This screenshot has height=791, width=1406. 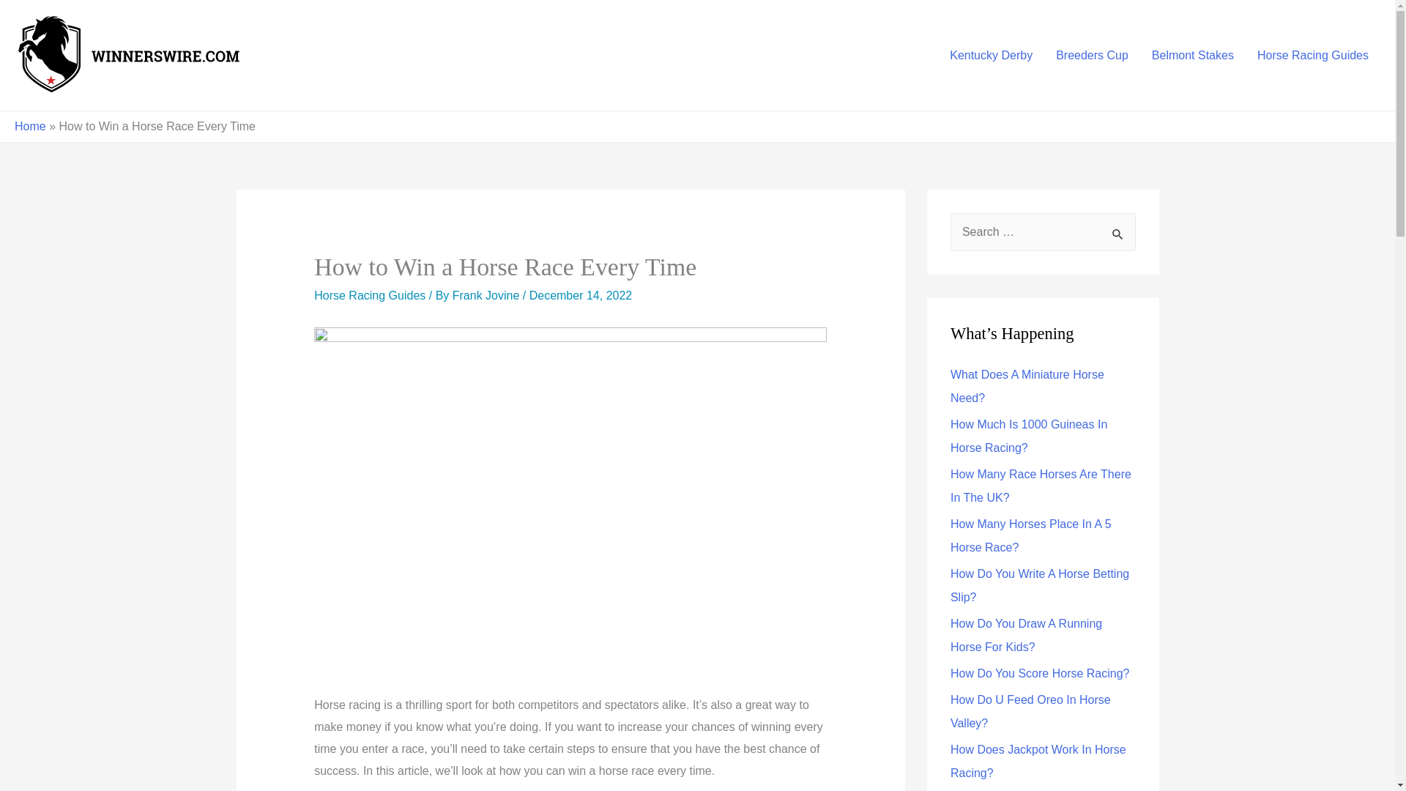 What do you see at coordinates (488, 295) in the screenshot?
I see `Frank Jovine` at bounding box center [488, 295].